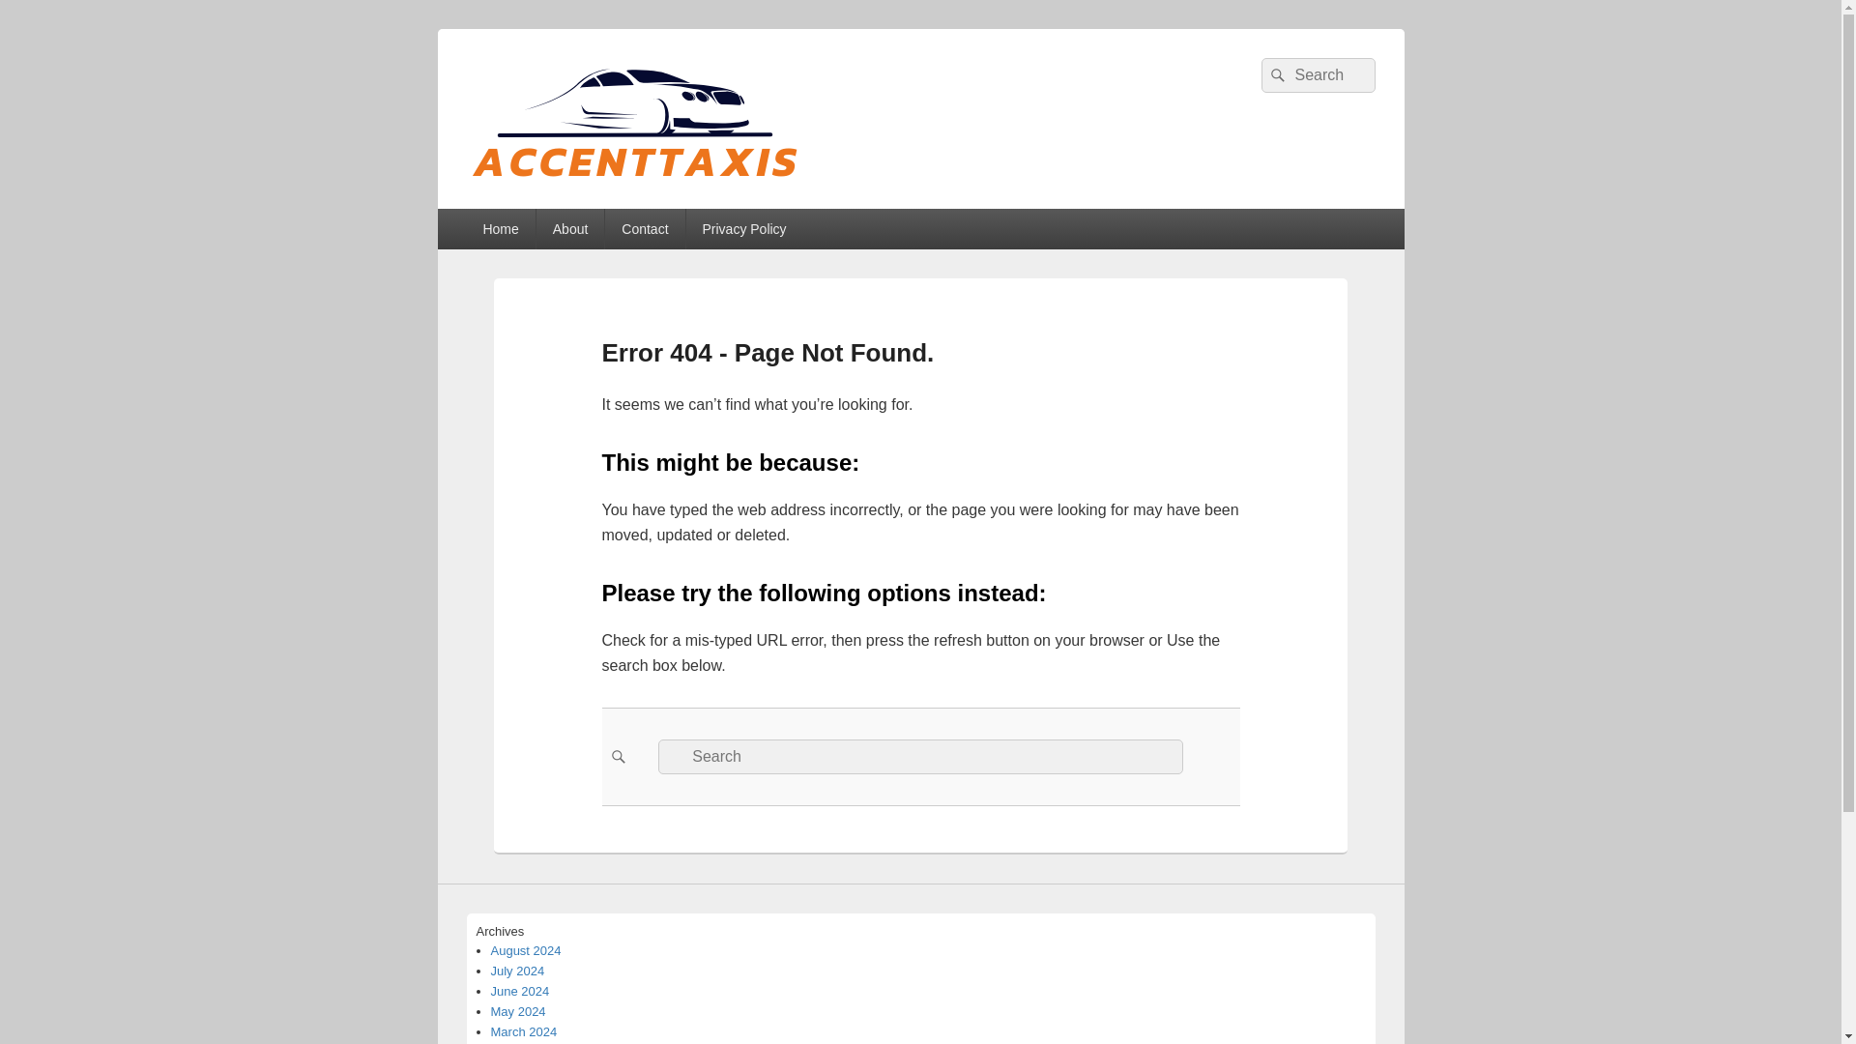 The image size is (1856, 1044). I want to click on accenttaxis, so click(560, 201).